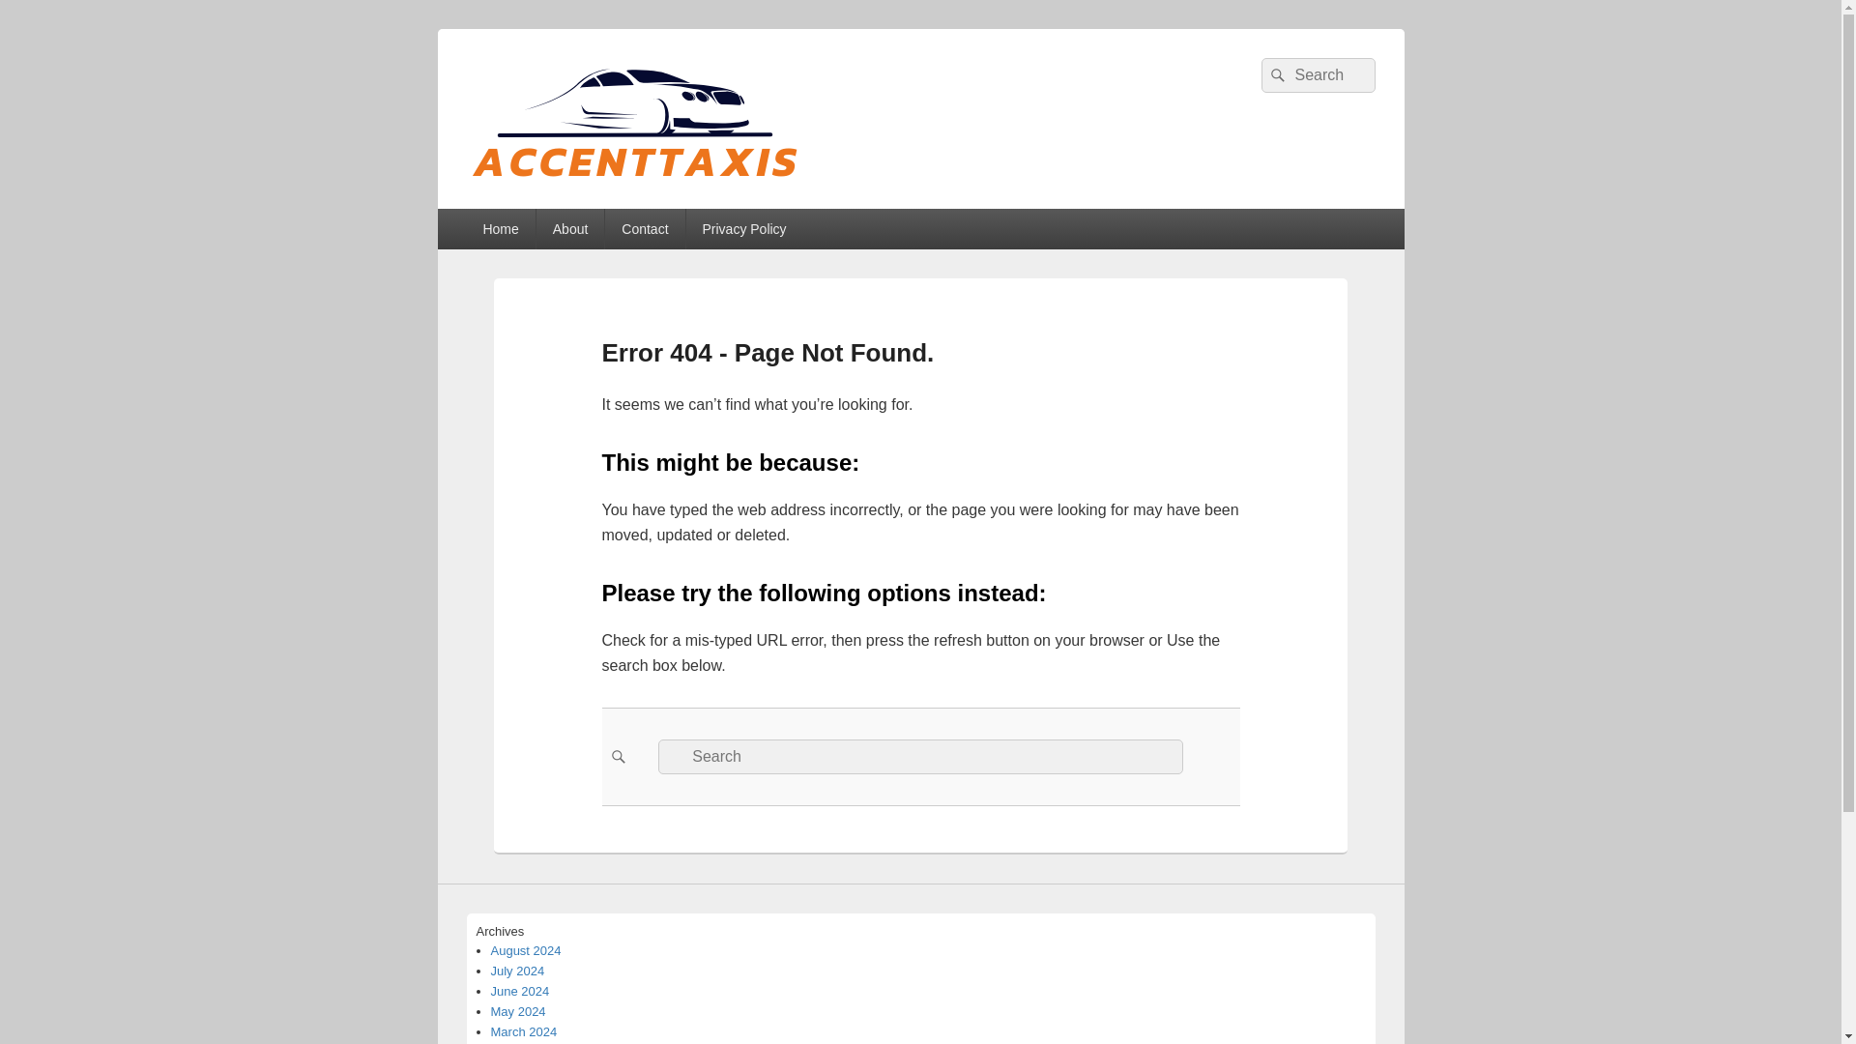 The image size is (1856, 1044). I want to click on accenttaxis, so click(560, 201).